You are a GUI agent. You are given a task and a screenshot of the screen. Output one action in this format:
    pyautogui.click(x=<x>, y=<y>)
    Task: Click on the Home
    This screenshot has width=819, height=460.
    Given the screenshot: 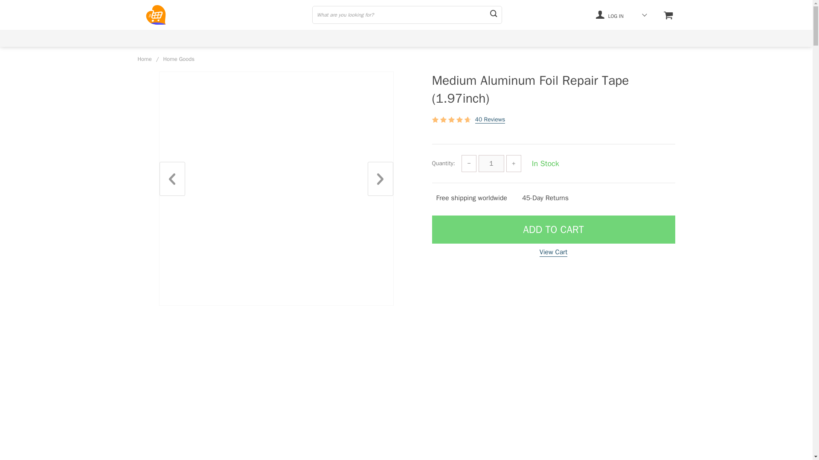 What is the action you would take?
    pyautogui.click(x=144, y=59)
    